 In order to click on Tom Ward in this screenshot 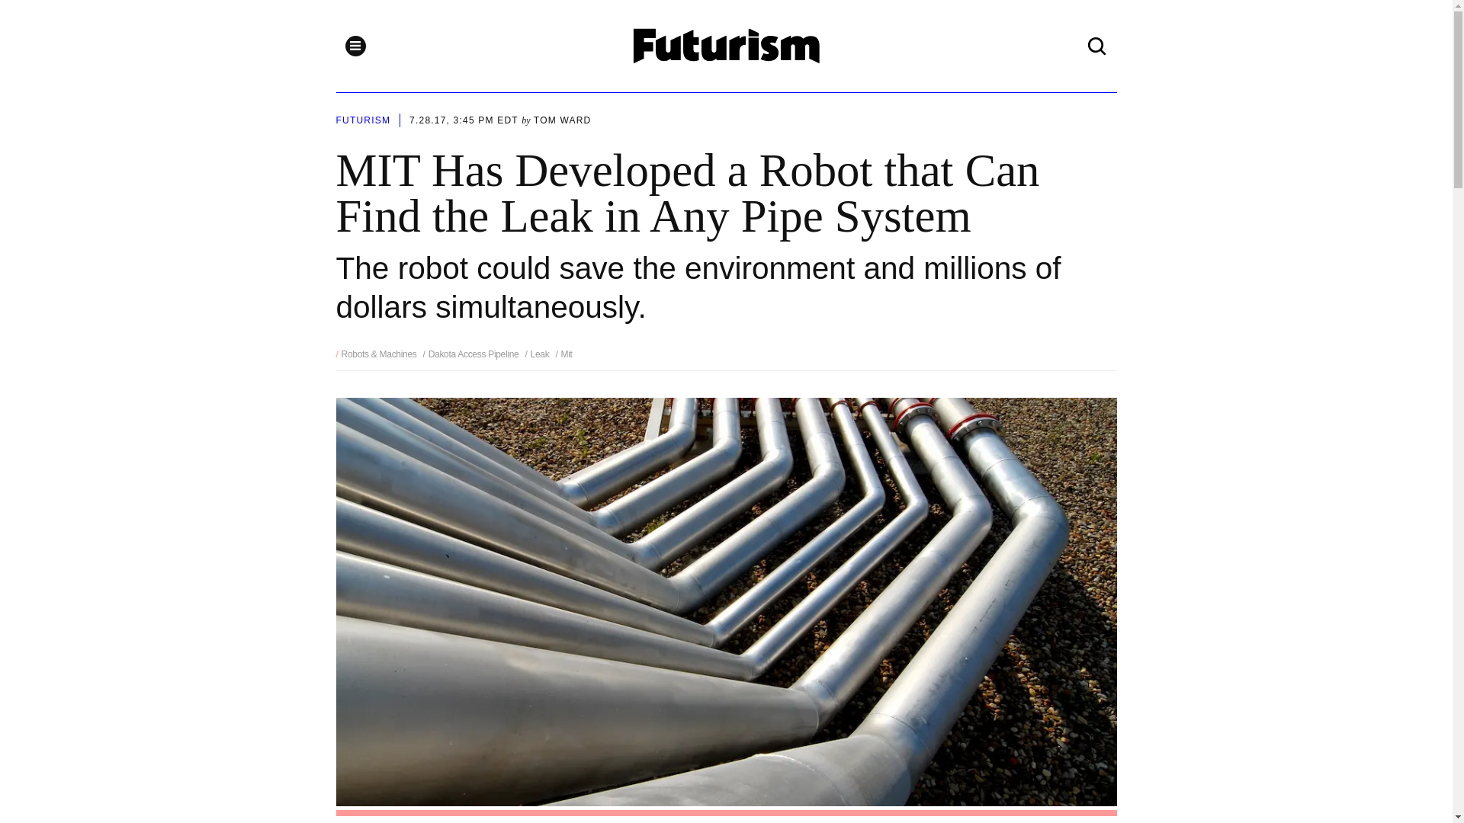, I will do `click(563, 120)`.